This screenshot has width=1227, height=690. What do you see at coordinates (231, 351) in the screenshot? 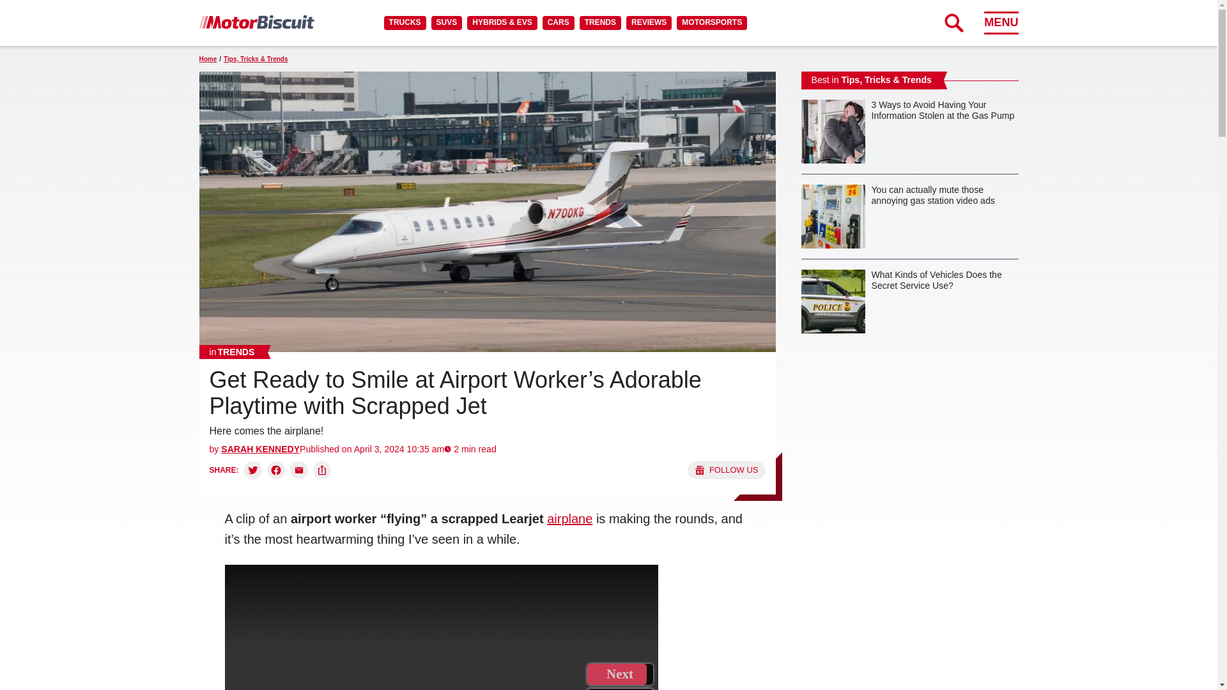
I see `Trends` at bounding box center [231, 351].